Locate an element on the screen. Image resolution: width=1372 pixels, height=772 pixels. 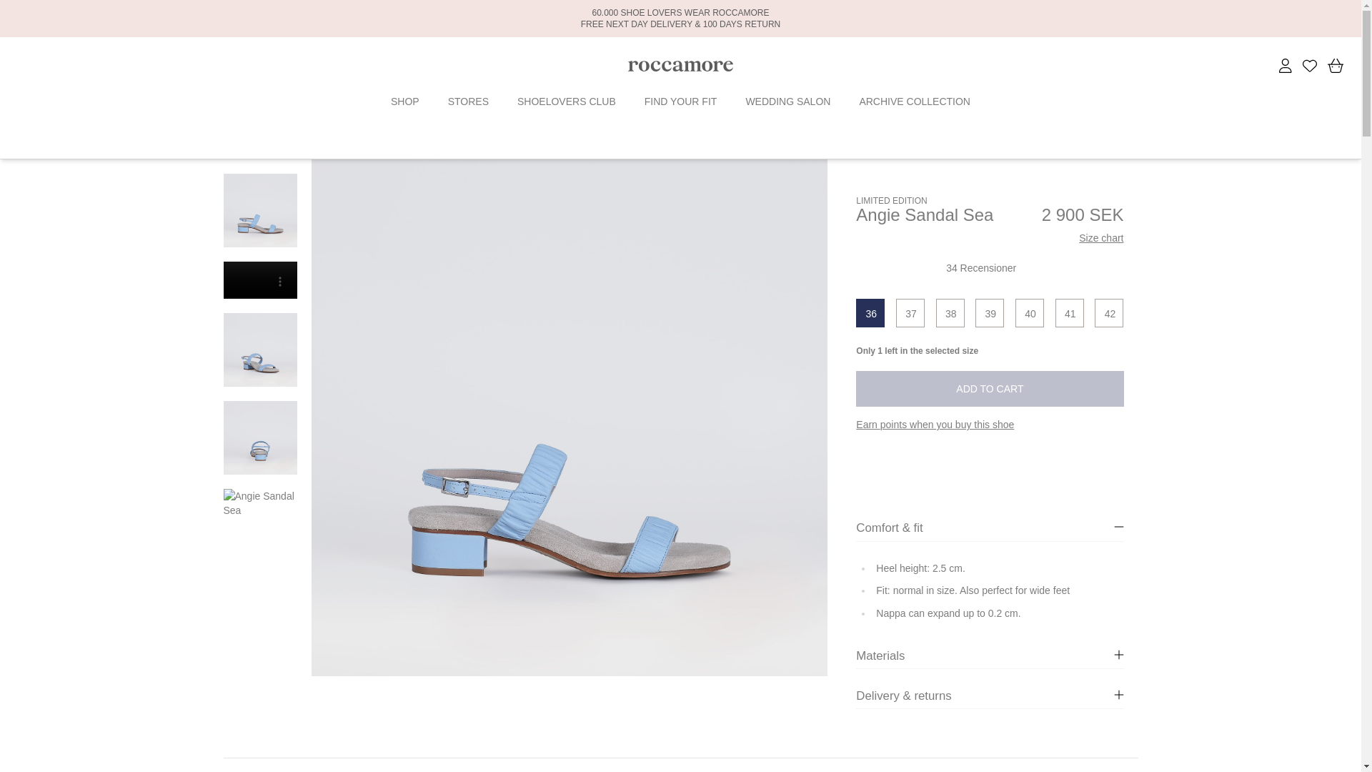
47794862195032 is located at coordinates (990, 312).